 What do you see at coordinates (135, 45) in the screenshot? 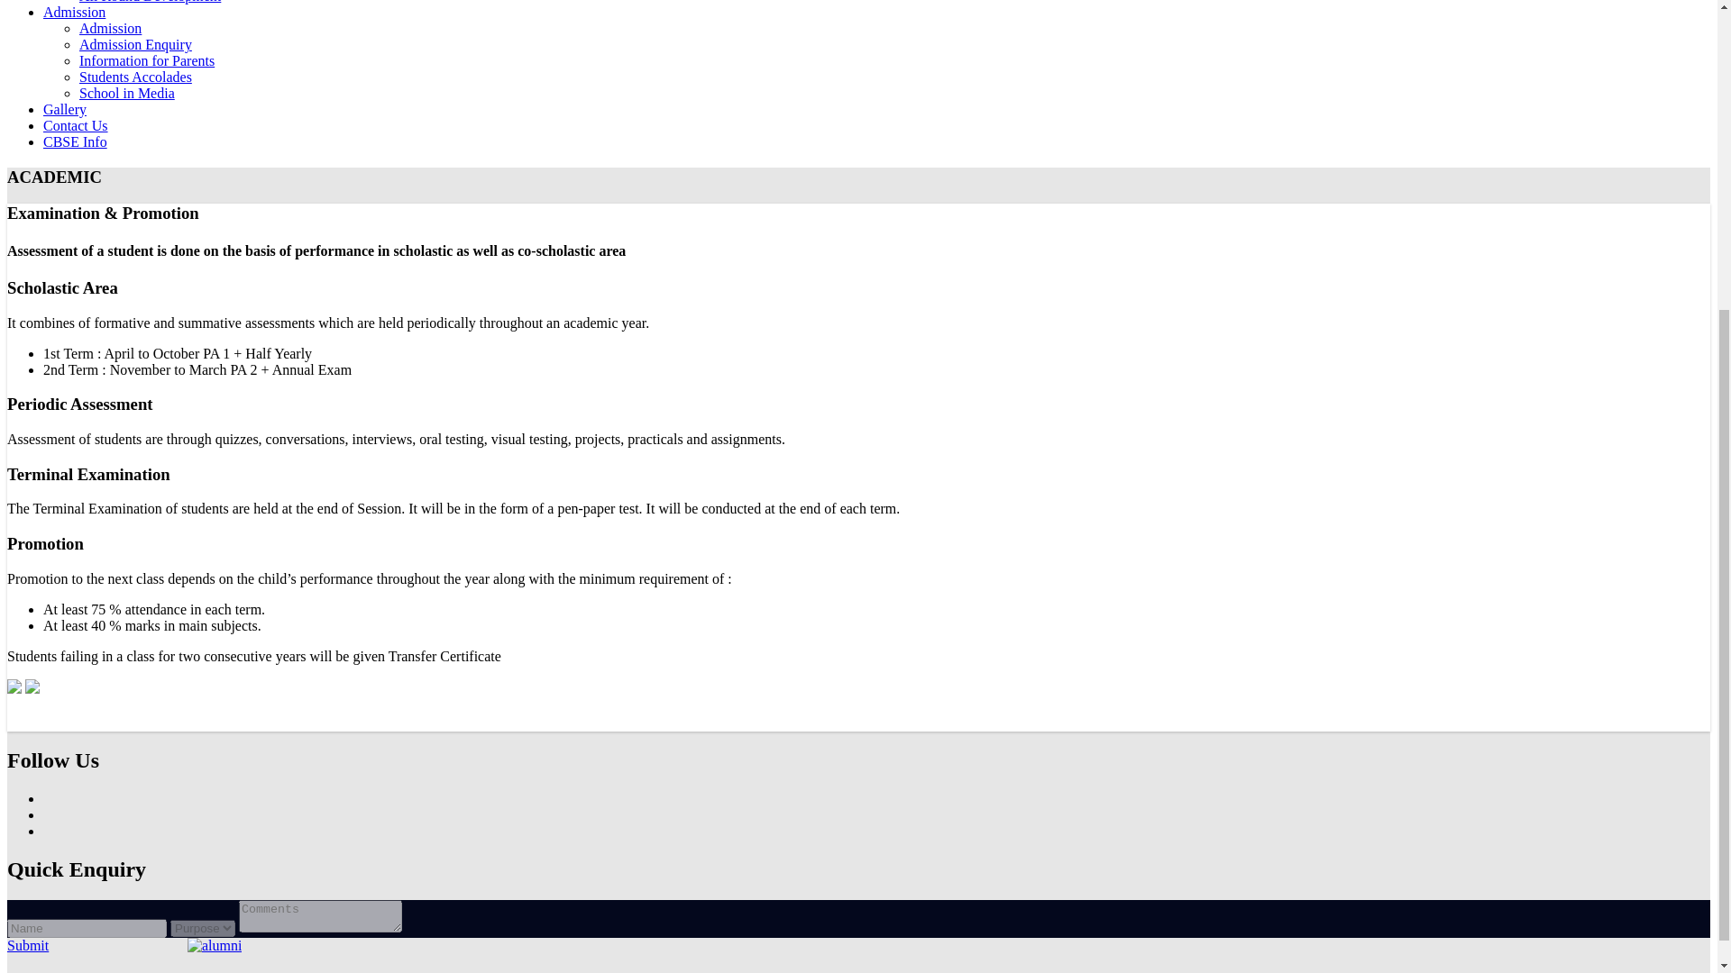
I see `Admission Enquiry` at bounding box center [135, 45].